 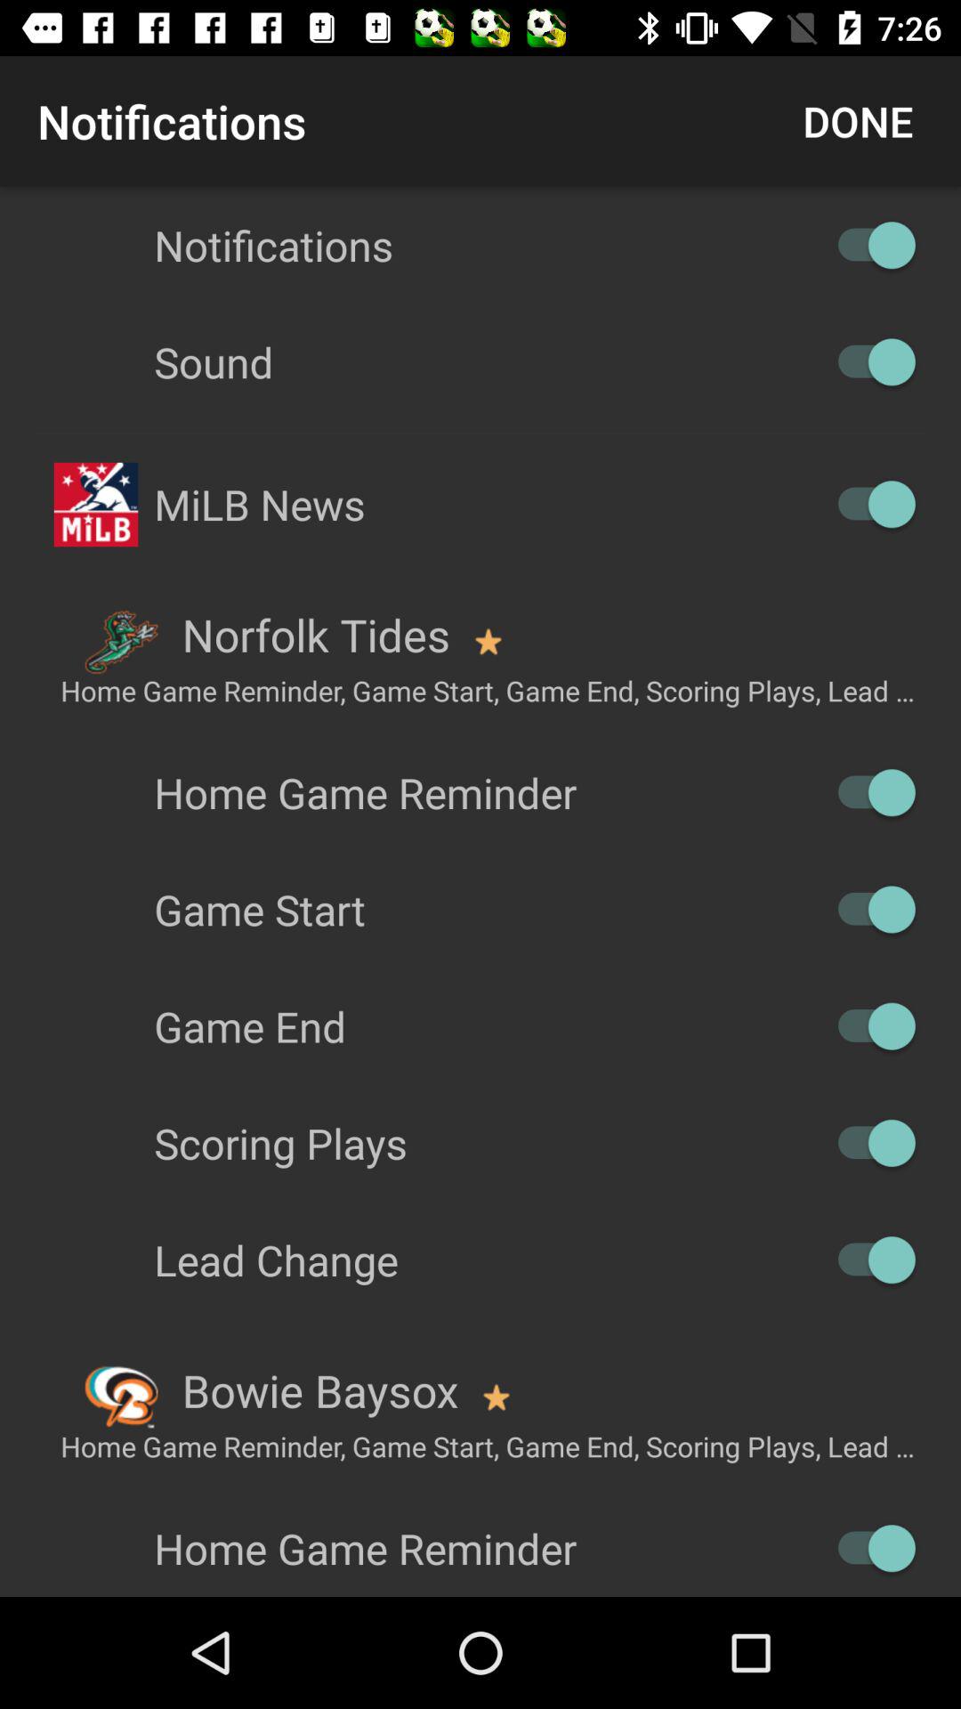 What do you see at coordinates (868, 504) in the screenshot?
I see `option on/off button` at bounding box center [868, 504].